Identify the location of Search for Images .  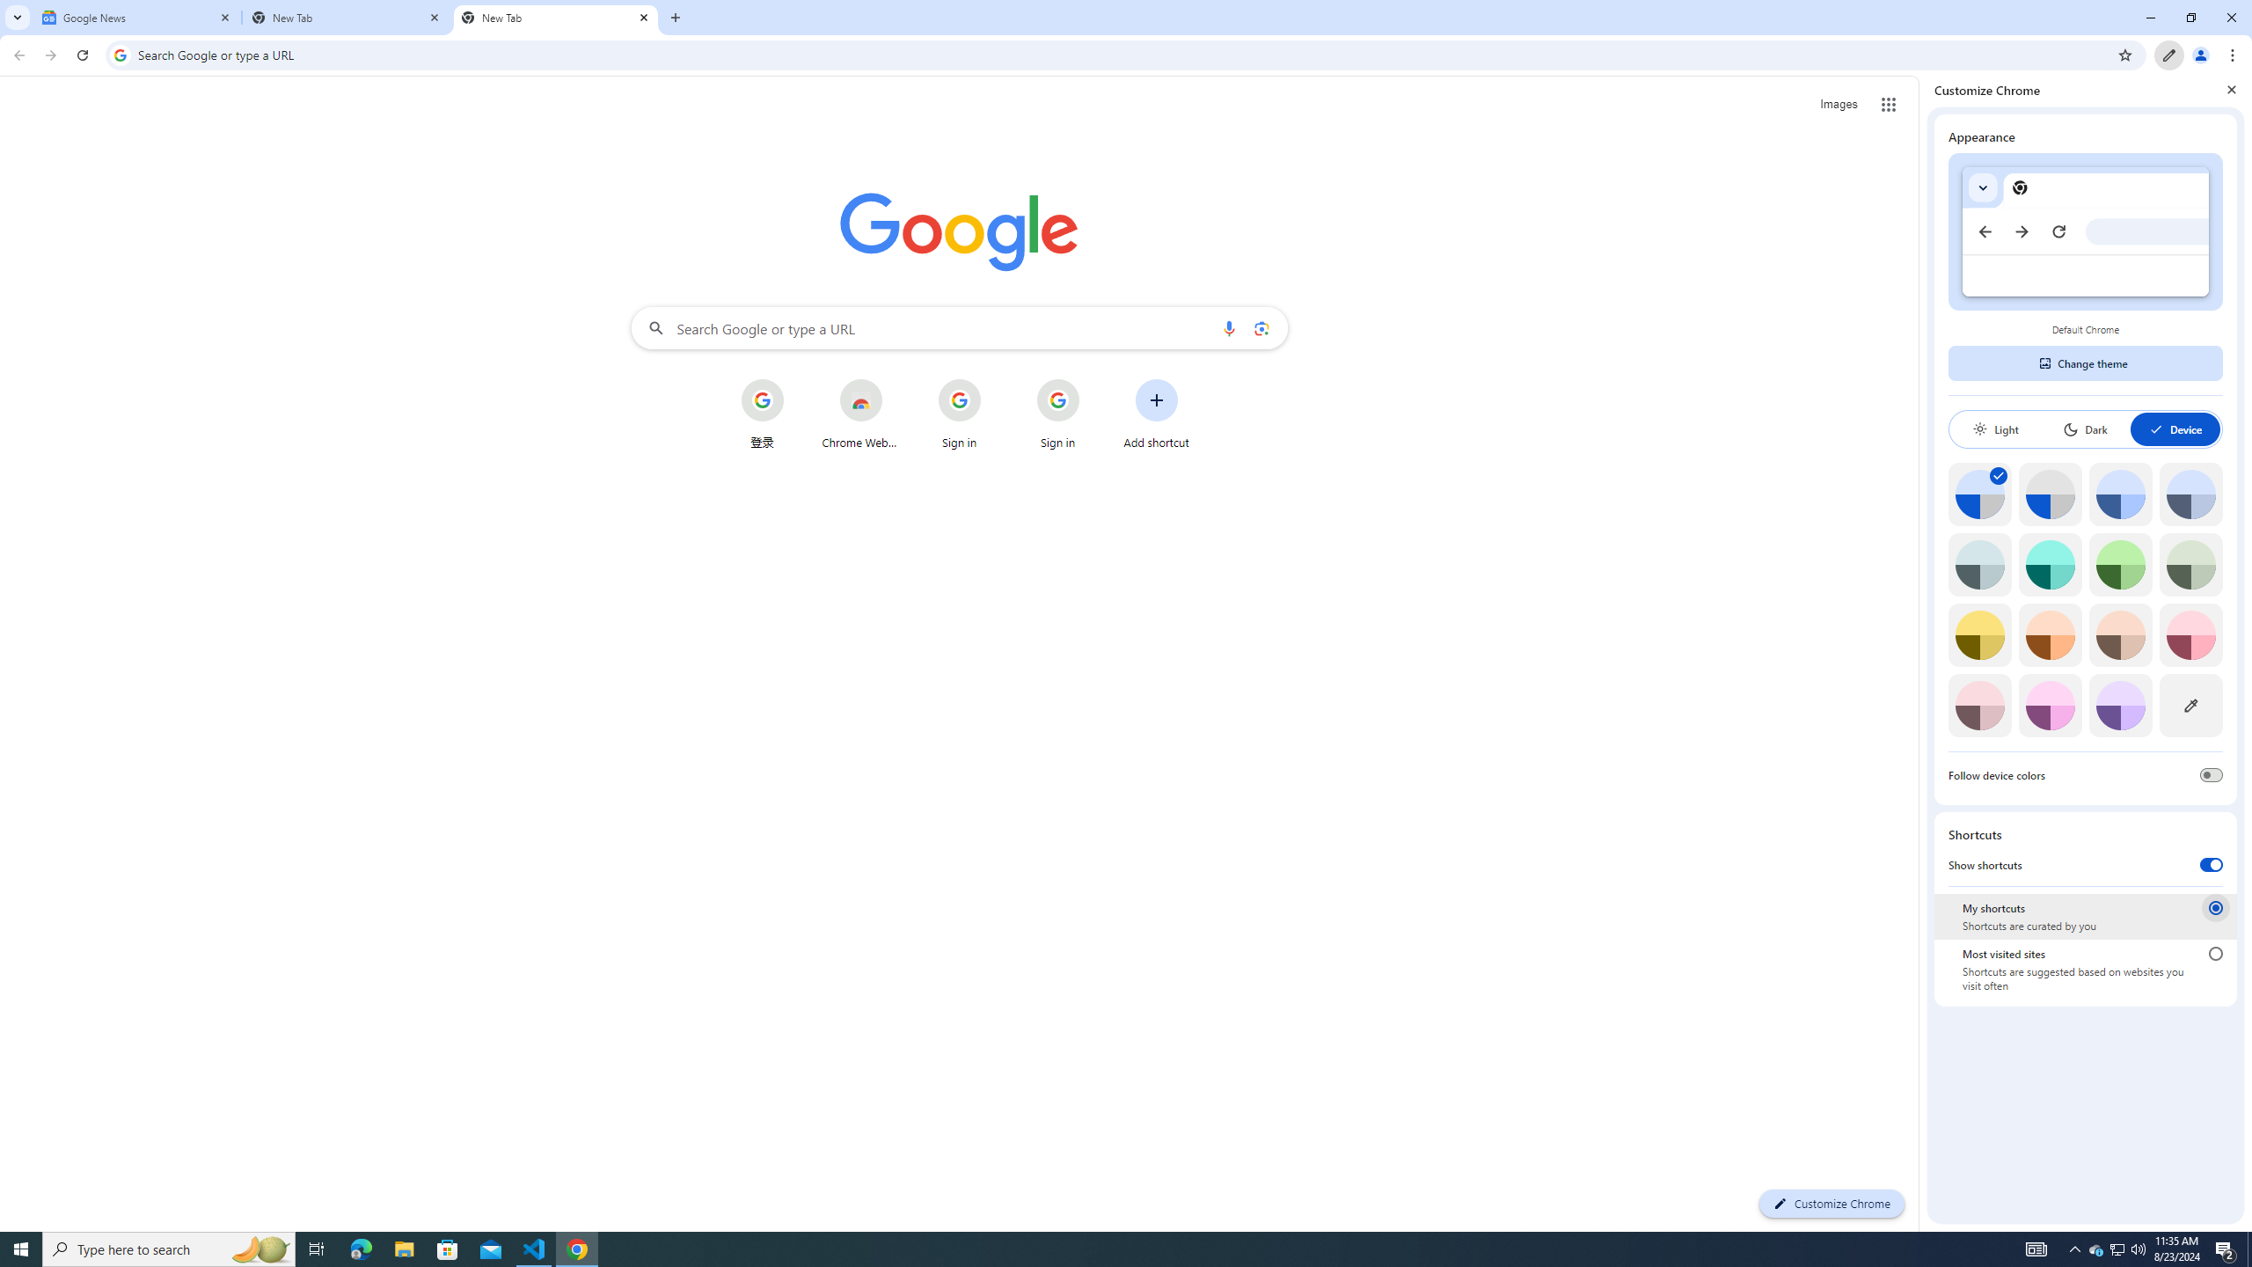
(1839, 104).